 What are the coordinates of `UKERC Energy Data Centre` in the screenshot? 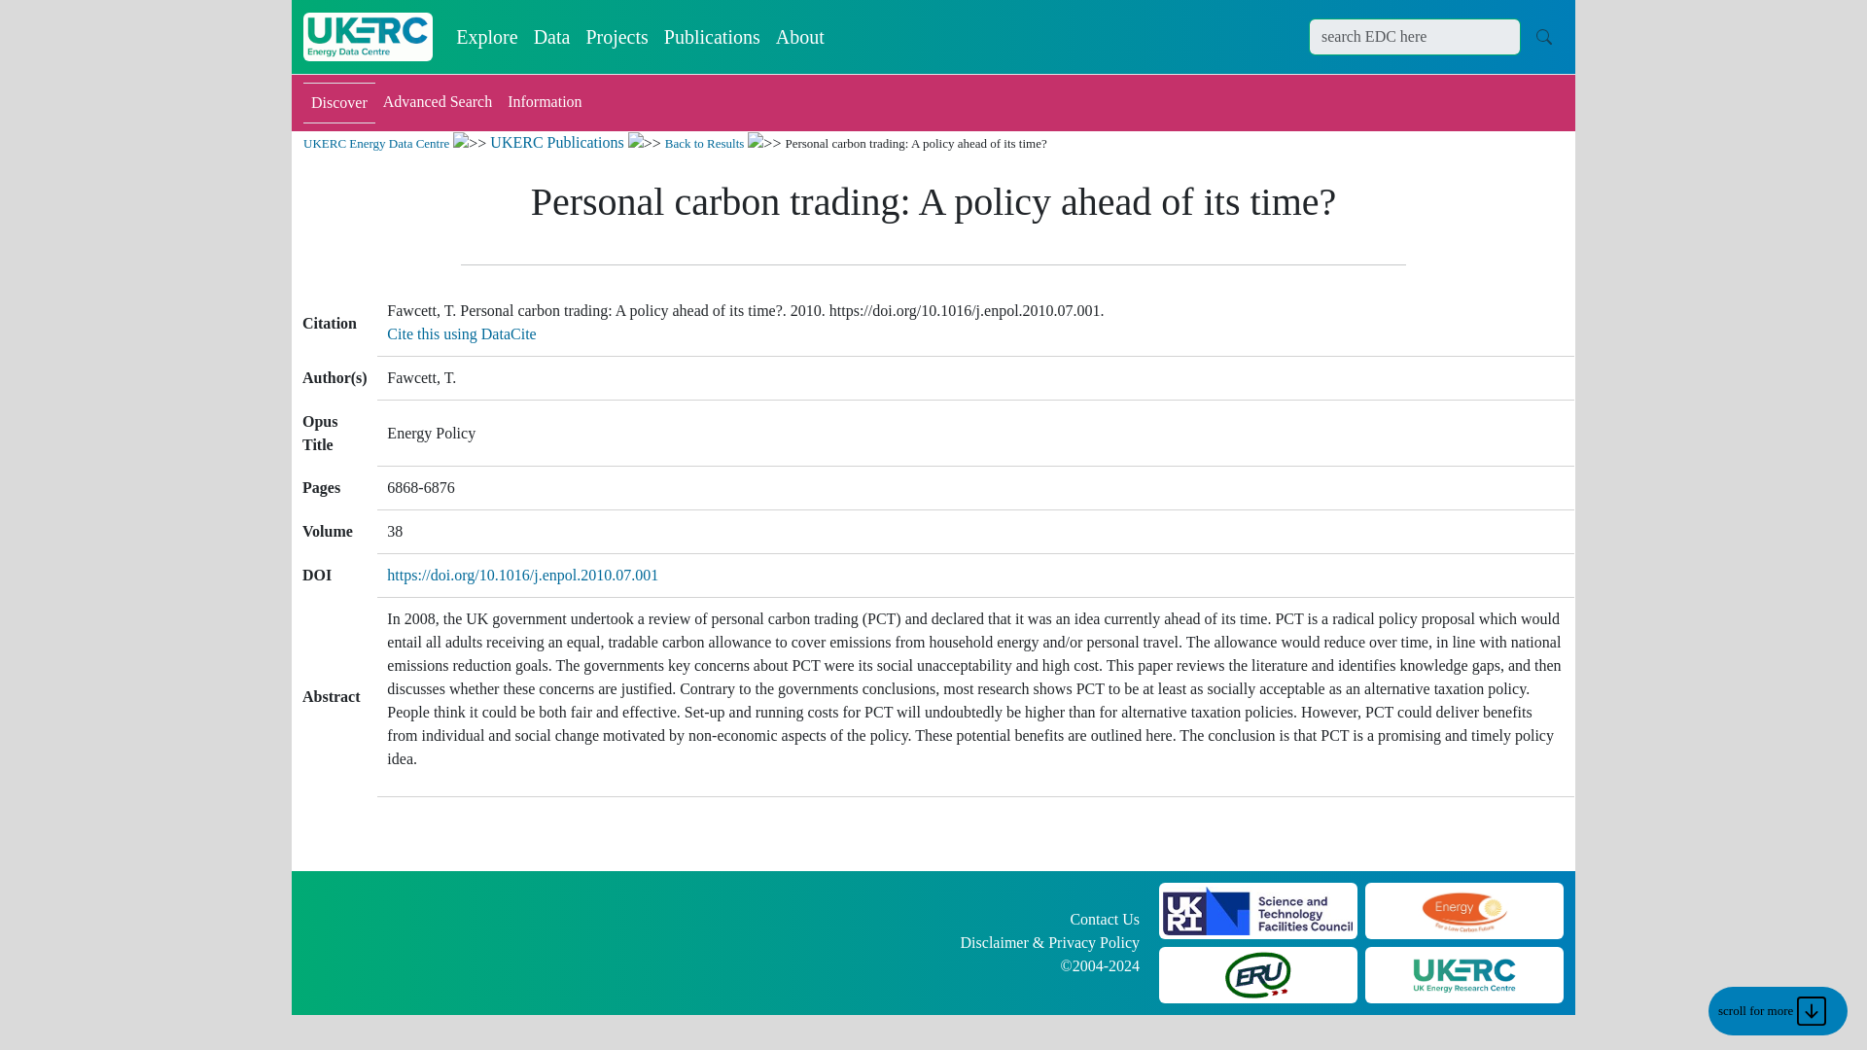 It's located at (375, 144).